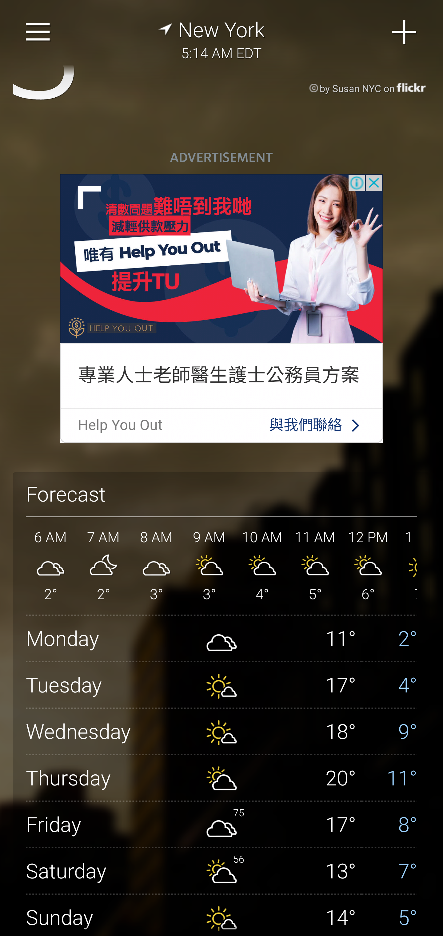 The height and width of the screenshot is (936, 443). I want to click on Sidebar, so click(38, 32).